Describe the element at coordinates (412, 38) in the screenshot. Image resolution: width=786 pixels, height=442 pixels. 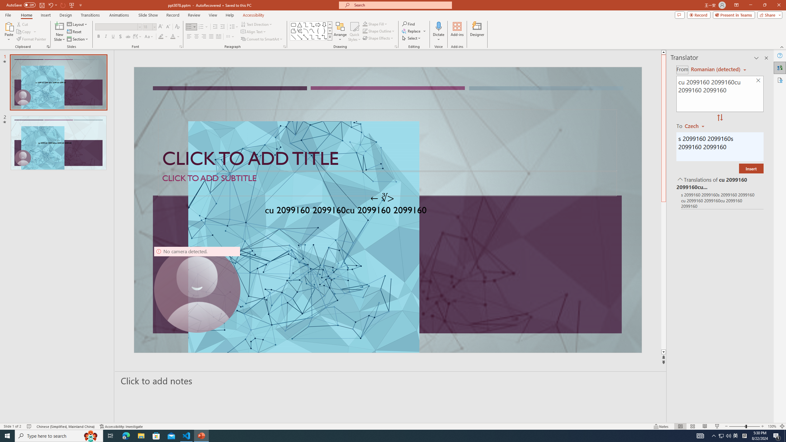
I see `Select` at that location.